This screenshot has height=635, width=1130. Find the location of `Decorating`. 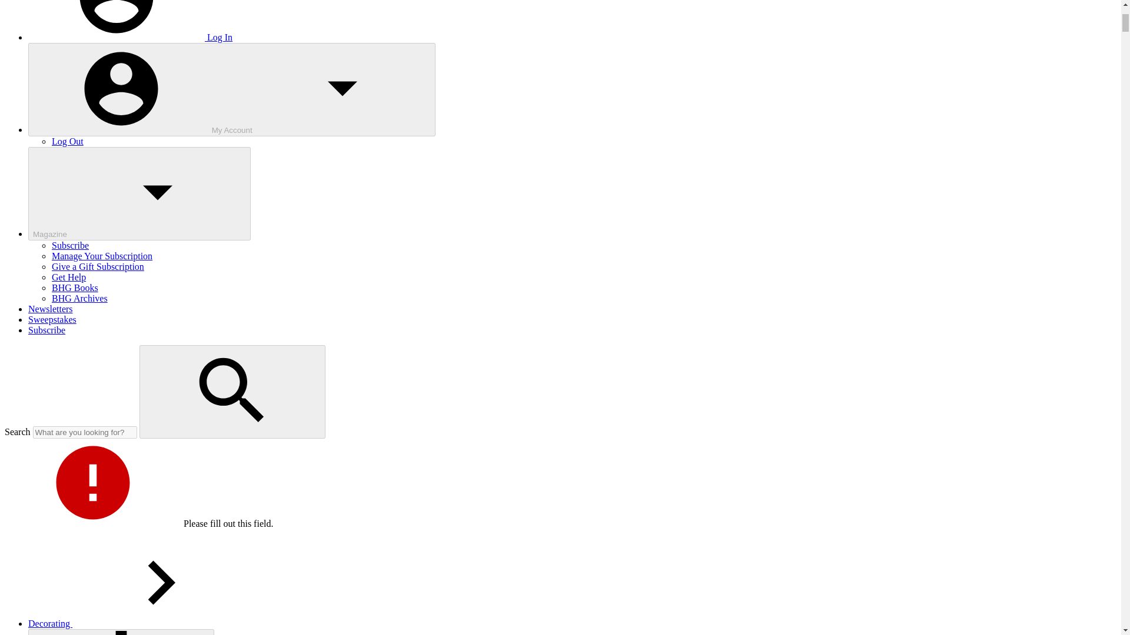

Decorating is located at coordinates (138, 623).